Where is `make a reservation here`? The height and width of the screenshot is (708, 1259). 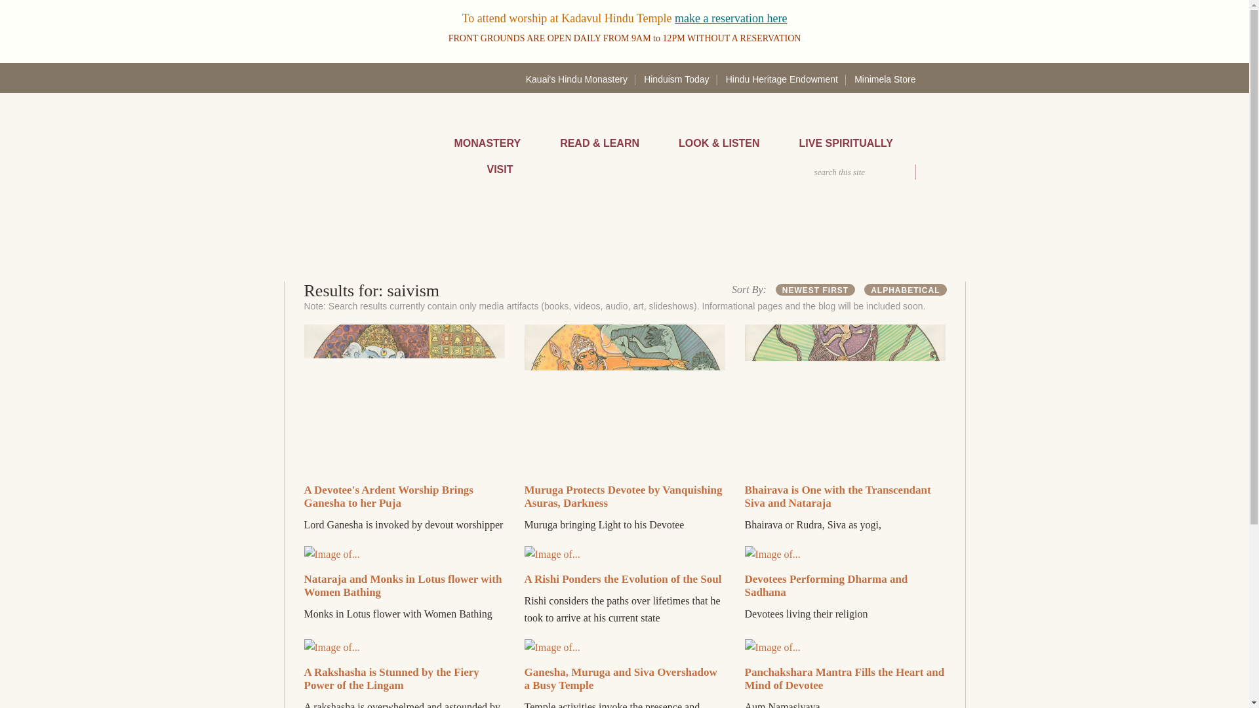 make a reservation here is located at coordinates (730, 18).